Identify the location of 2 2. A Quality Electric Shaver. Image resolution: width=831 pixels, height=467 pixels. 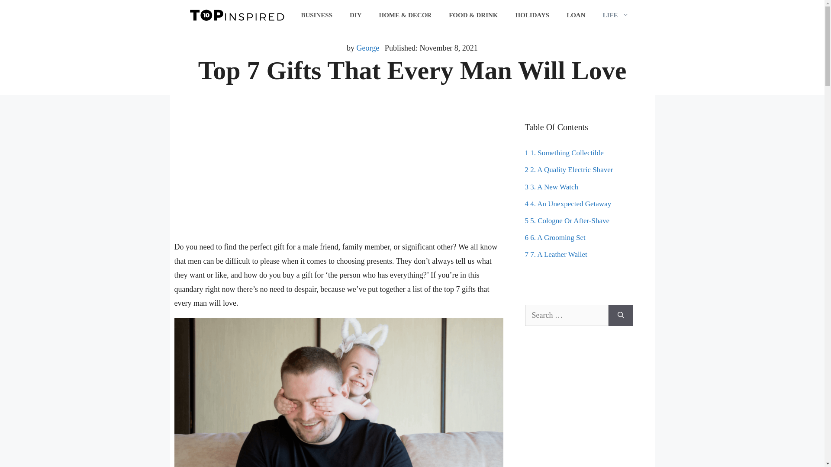
(569, 170).